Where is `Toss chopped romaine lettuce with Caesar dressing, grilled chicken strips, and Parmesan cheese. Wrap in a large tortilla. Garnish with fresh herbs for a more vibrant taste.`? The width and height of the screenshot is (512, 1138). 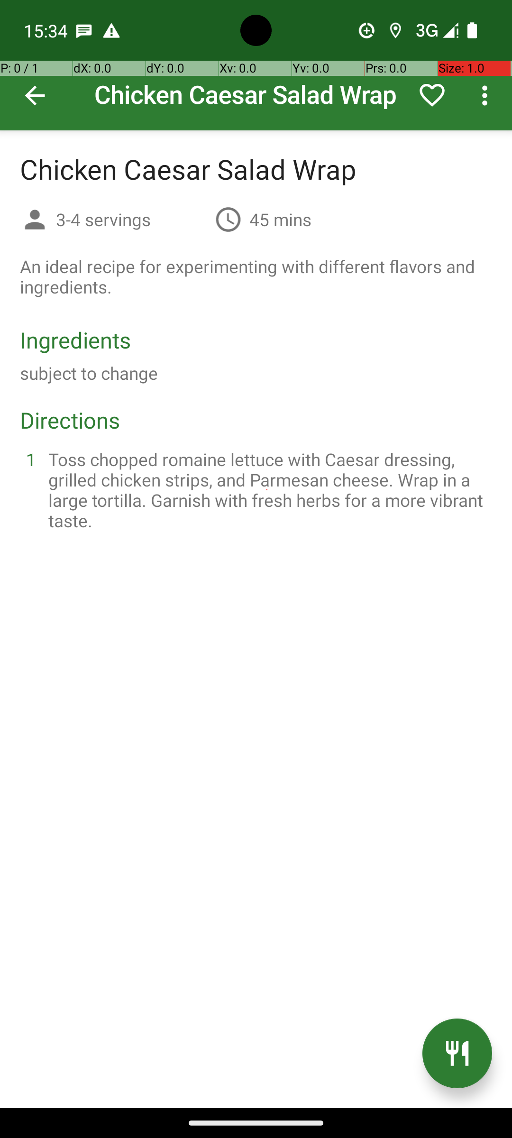
Toss chopped romaine lettuce with Caesar dressing, grilled chicken strips, and Parmesan cheese. Wrap in a large tortilla. Garnish with fresh herbs for a more vibrant taste. is located at coordinates (267, 490).